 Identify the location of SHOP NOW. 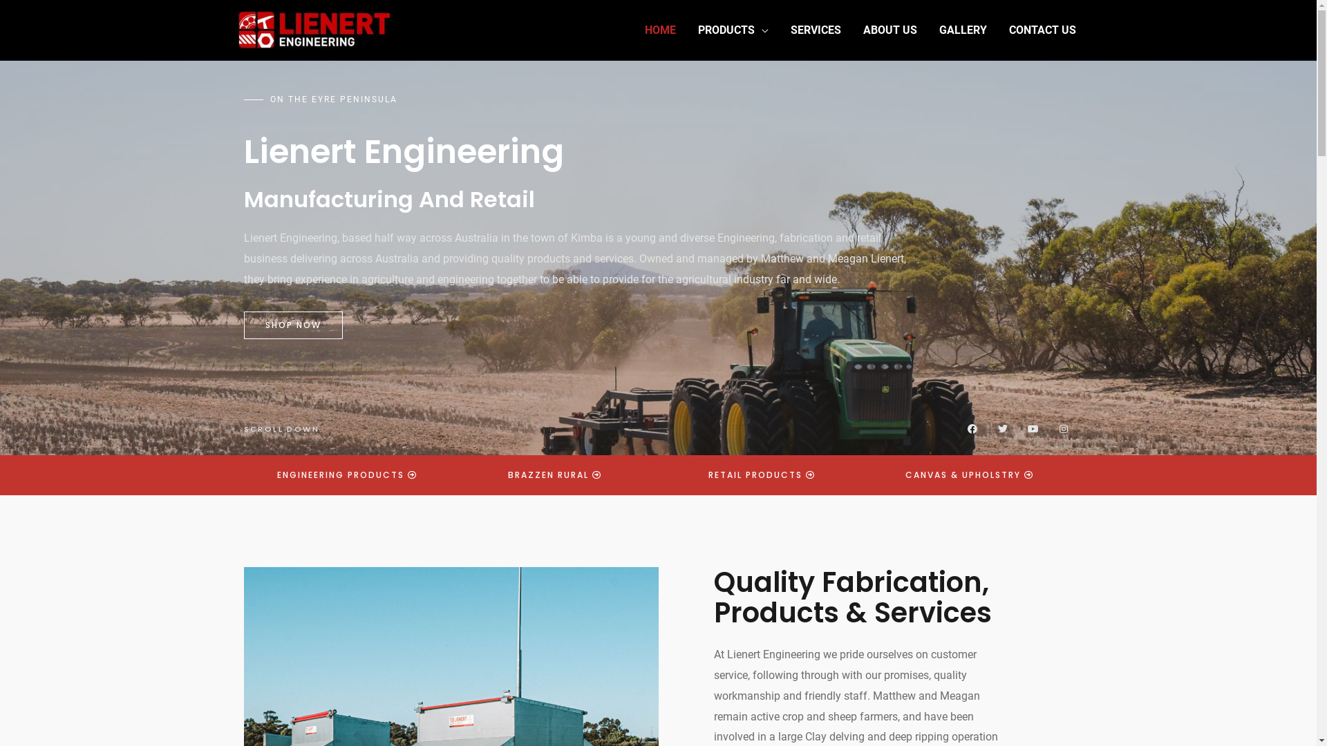
(293, 325).